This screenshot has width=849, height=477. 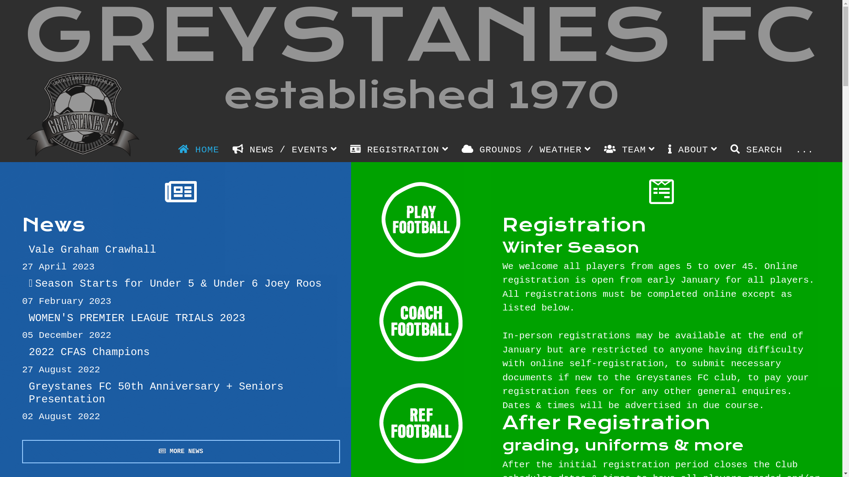 I want to click on 2022 CFAS Champions, so click(x=181, y=352).